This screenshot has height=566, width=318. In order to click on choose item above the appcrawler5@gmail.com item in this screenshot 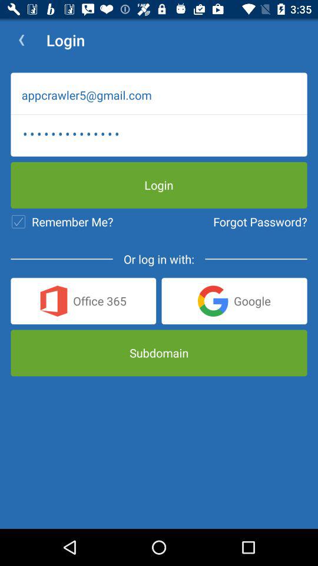, I will do `click(21, 40)`.